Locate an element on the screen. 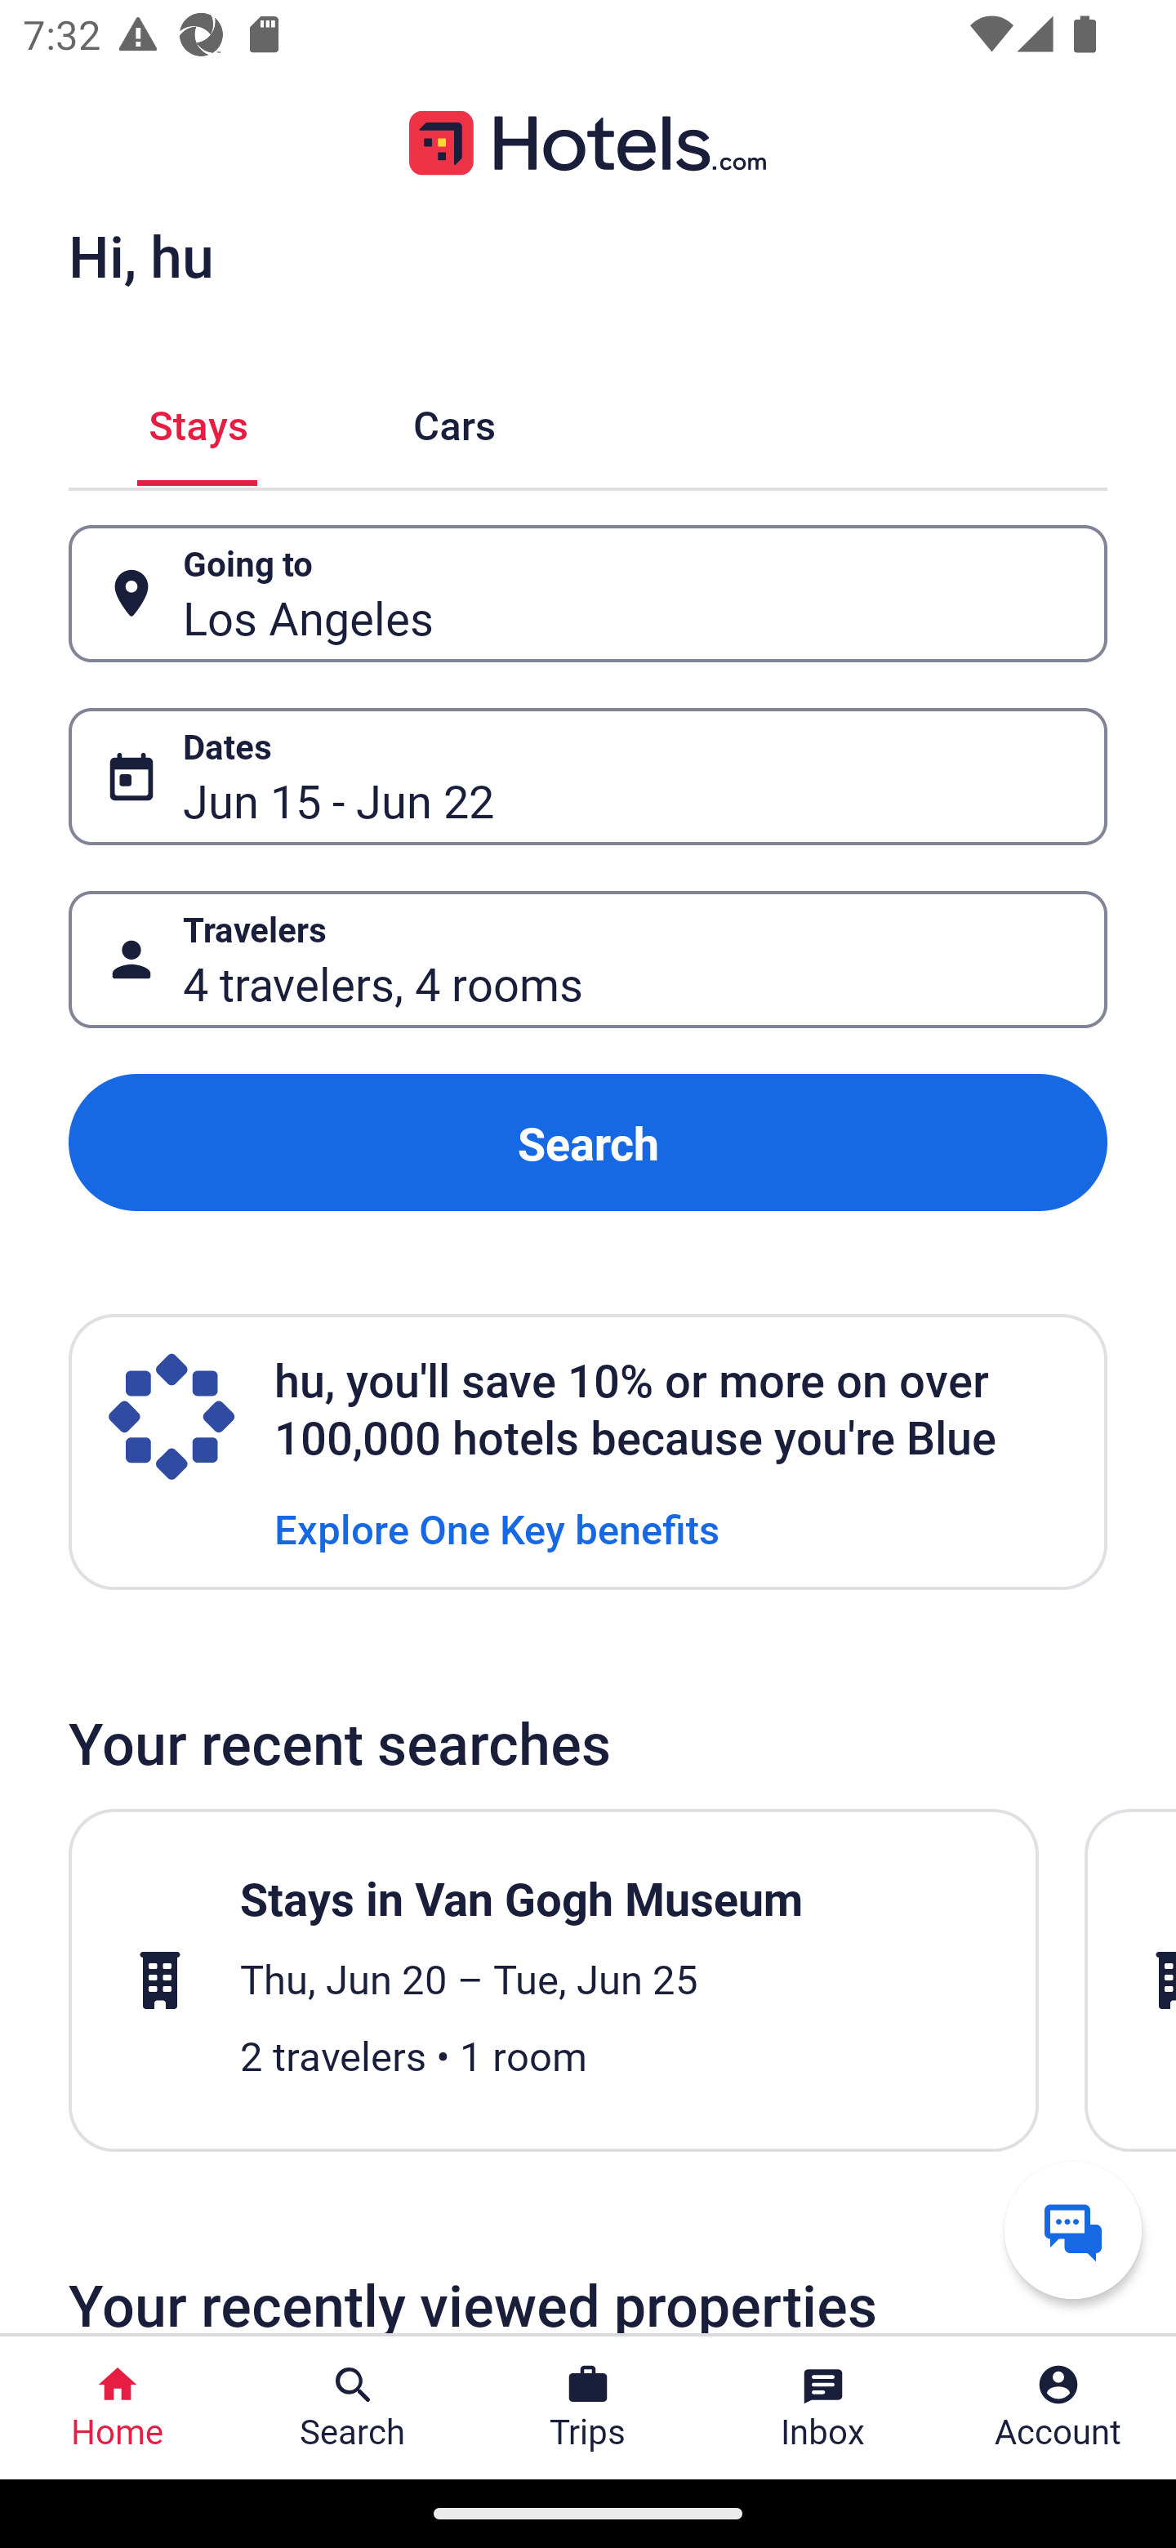  Inbox Inbox Button is located at coordinates (823, 2408).